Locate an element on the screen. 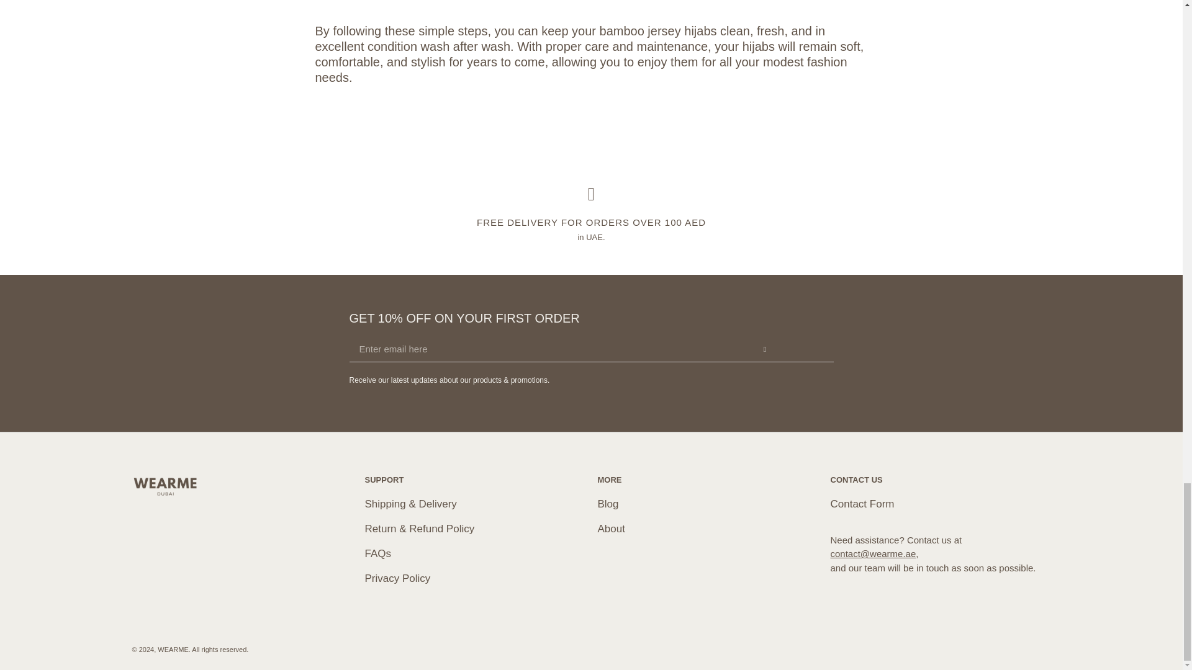  FAQs is located at coordinates (378, 553).